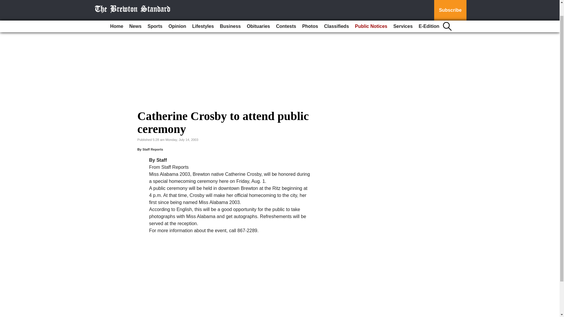 This screenshot has height=317, width=564. What do you see at coordinates (371, 12) in the screenshot?
I see `Public Notices` at bounding box center [371, 12].